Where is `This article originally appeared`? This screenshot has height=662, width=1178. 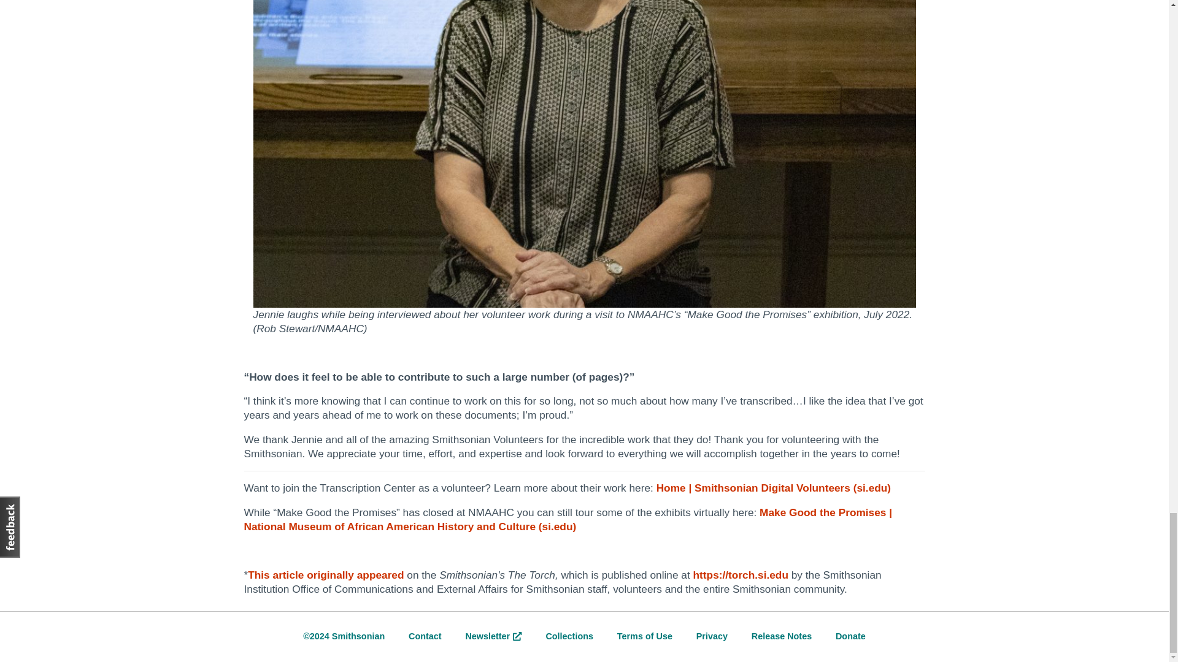 This article originally appeared is located at coordinates (326, 575).